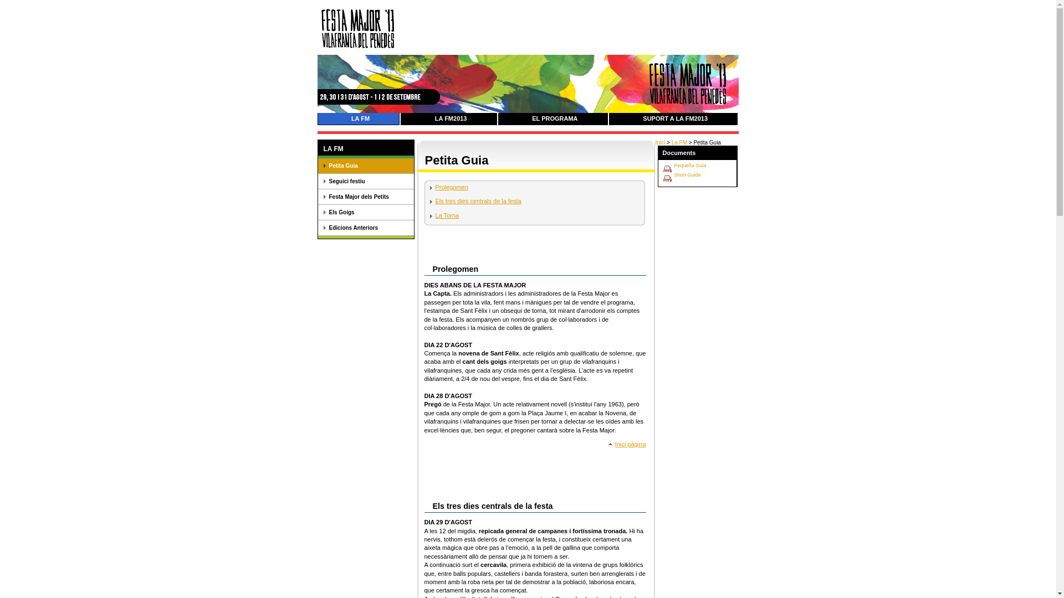 The height and width of the screenshot is (598, 1064). What do you see at coordinates (366, 197) in the screenshot?
I see `Festa Major dels Petits` at bounding box center [366, 197].